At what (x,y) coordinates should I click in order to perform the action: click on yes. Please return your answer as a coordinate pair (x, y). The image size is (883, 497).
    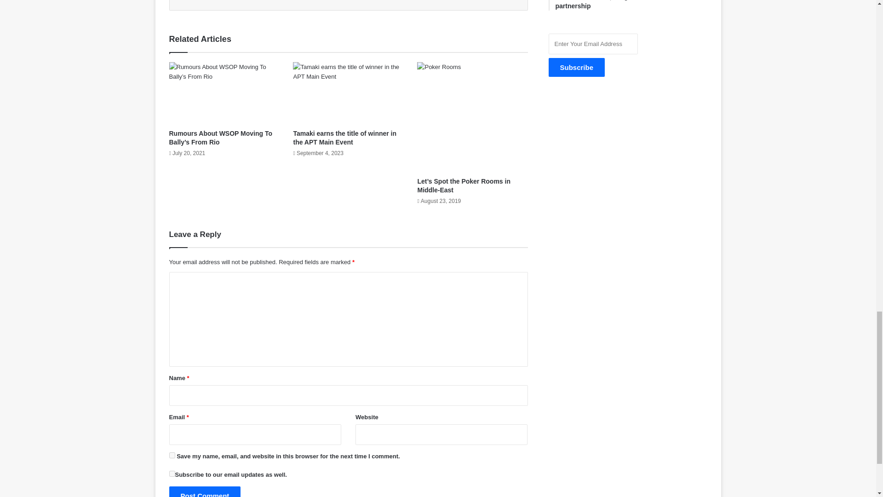
    Looking at the image, I should click on (172, 455).